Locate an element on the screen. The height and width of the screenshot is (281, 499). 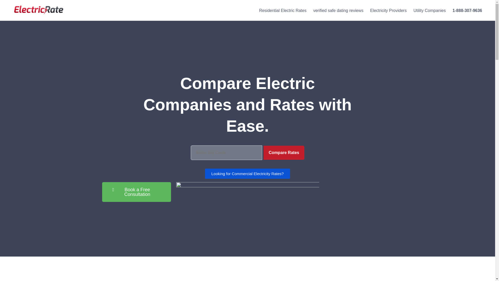
Electricity Providers is located at coordinates (388, 10).